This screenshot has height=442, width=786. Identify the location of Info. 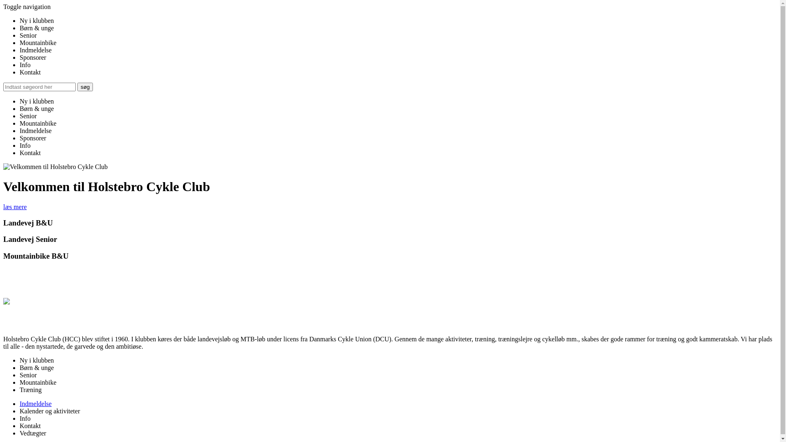
(25, 146).